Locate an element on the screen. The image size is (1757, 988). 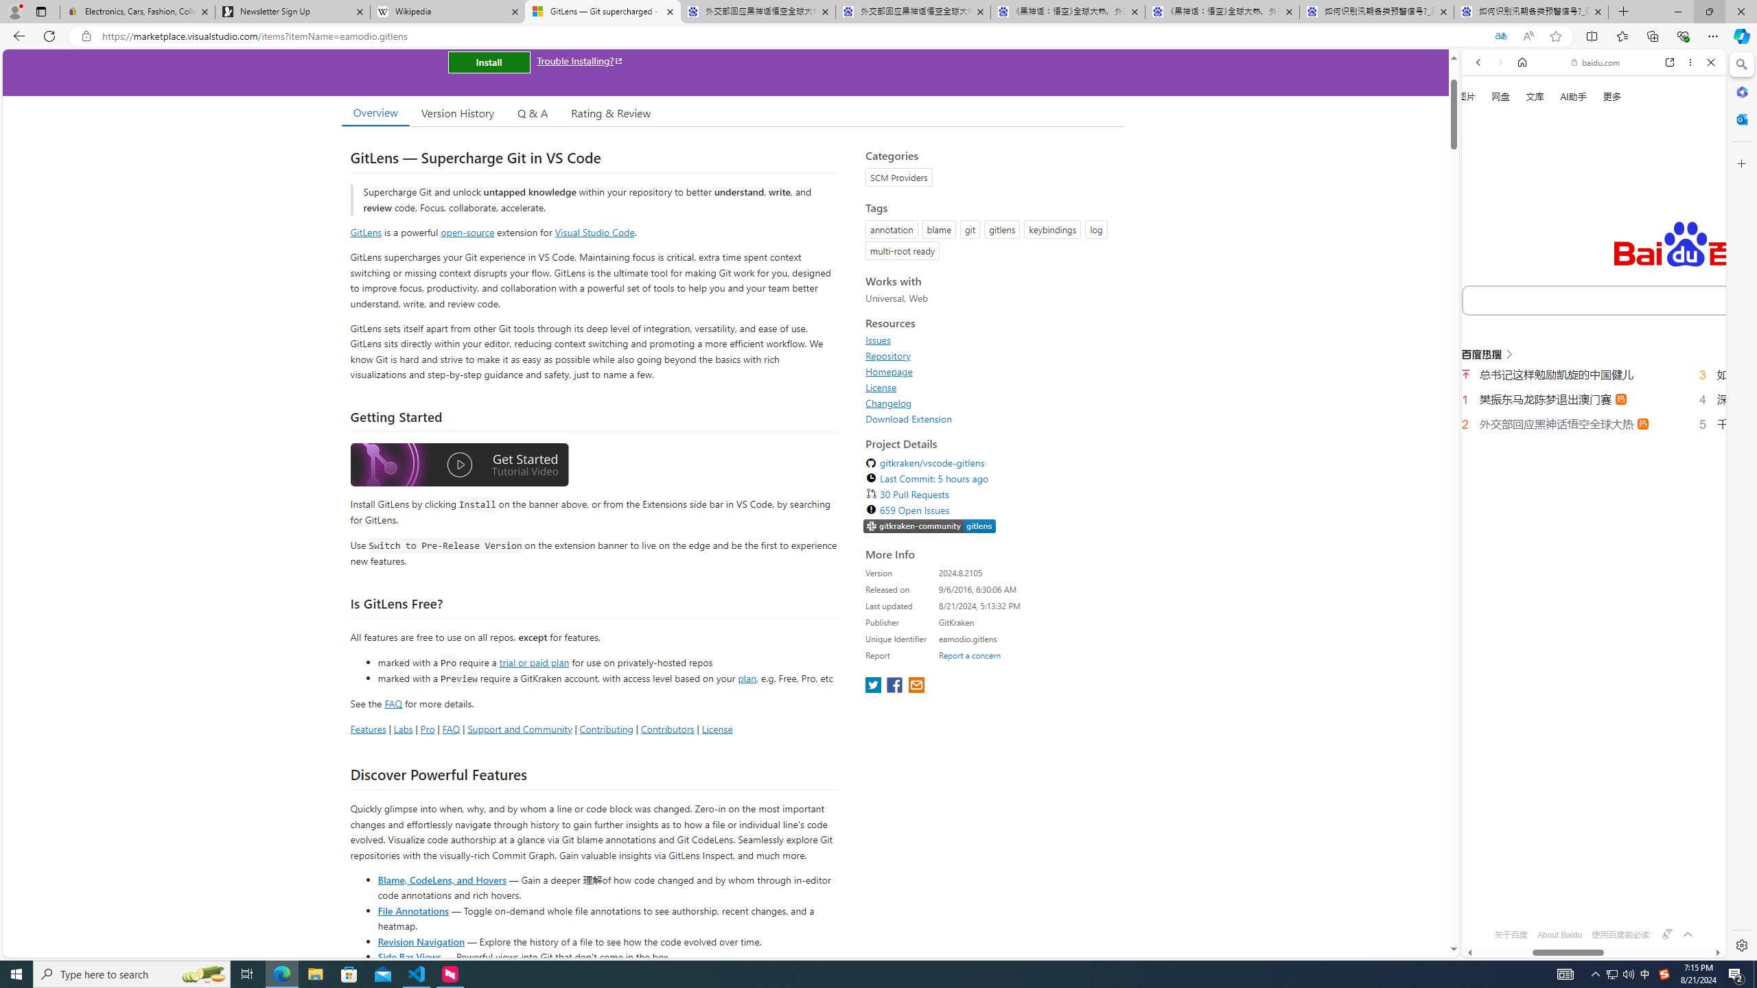
License is located at coordinates (881, 387).